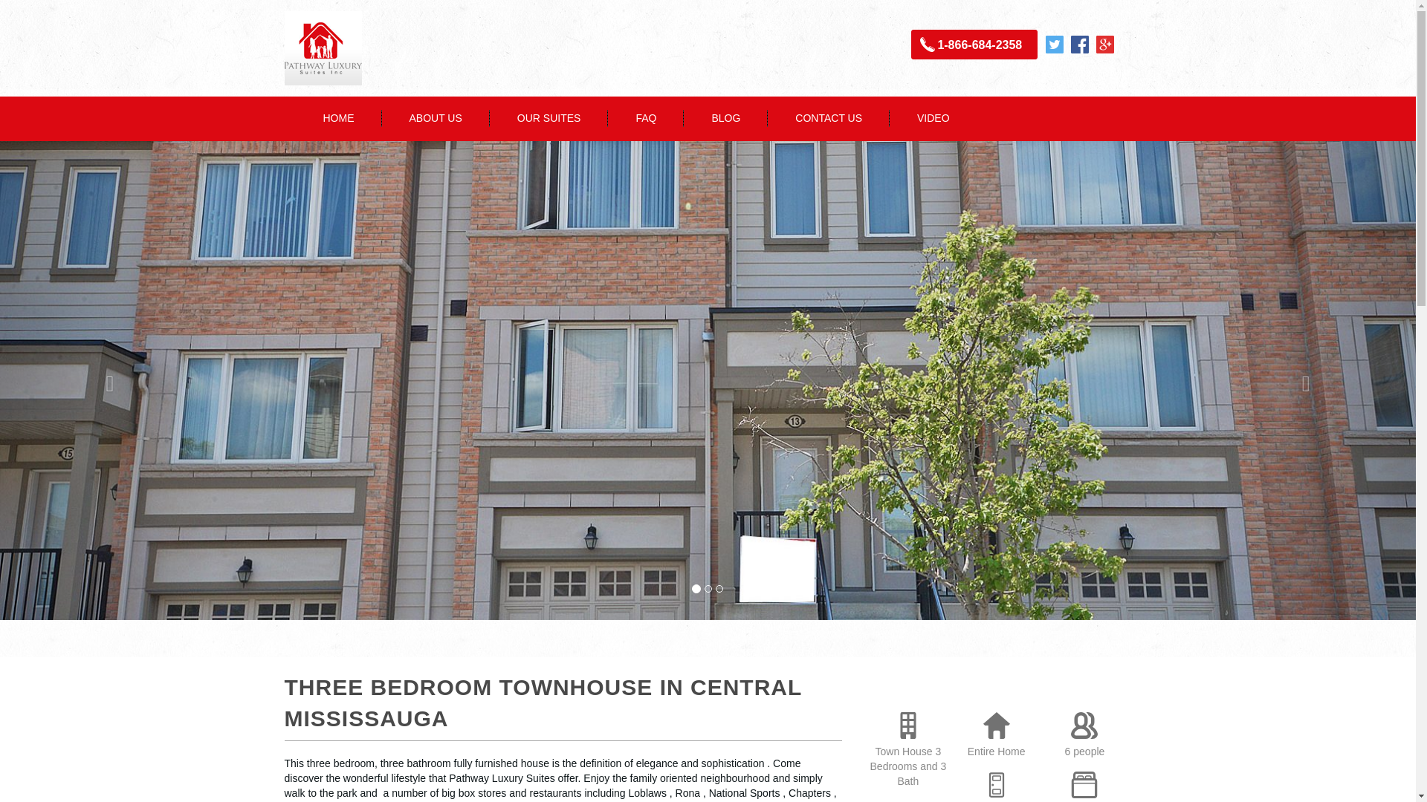  I want to click on ABOUT US, so click(436, 119).